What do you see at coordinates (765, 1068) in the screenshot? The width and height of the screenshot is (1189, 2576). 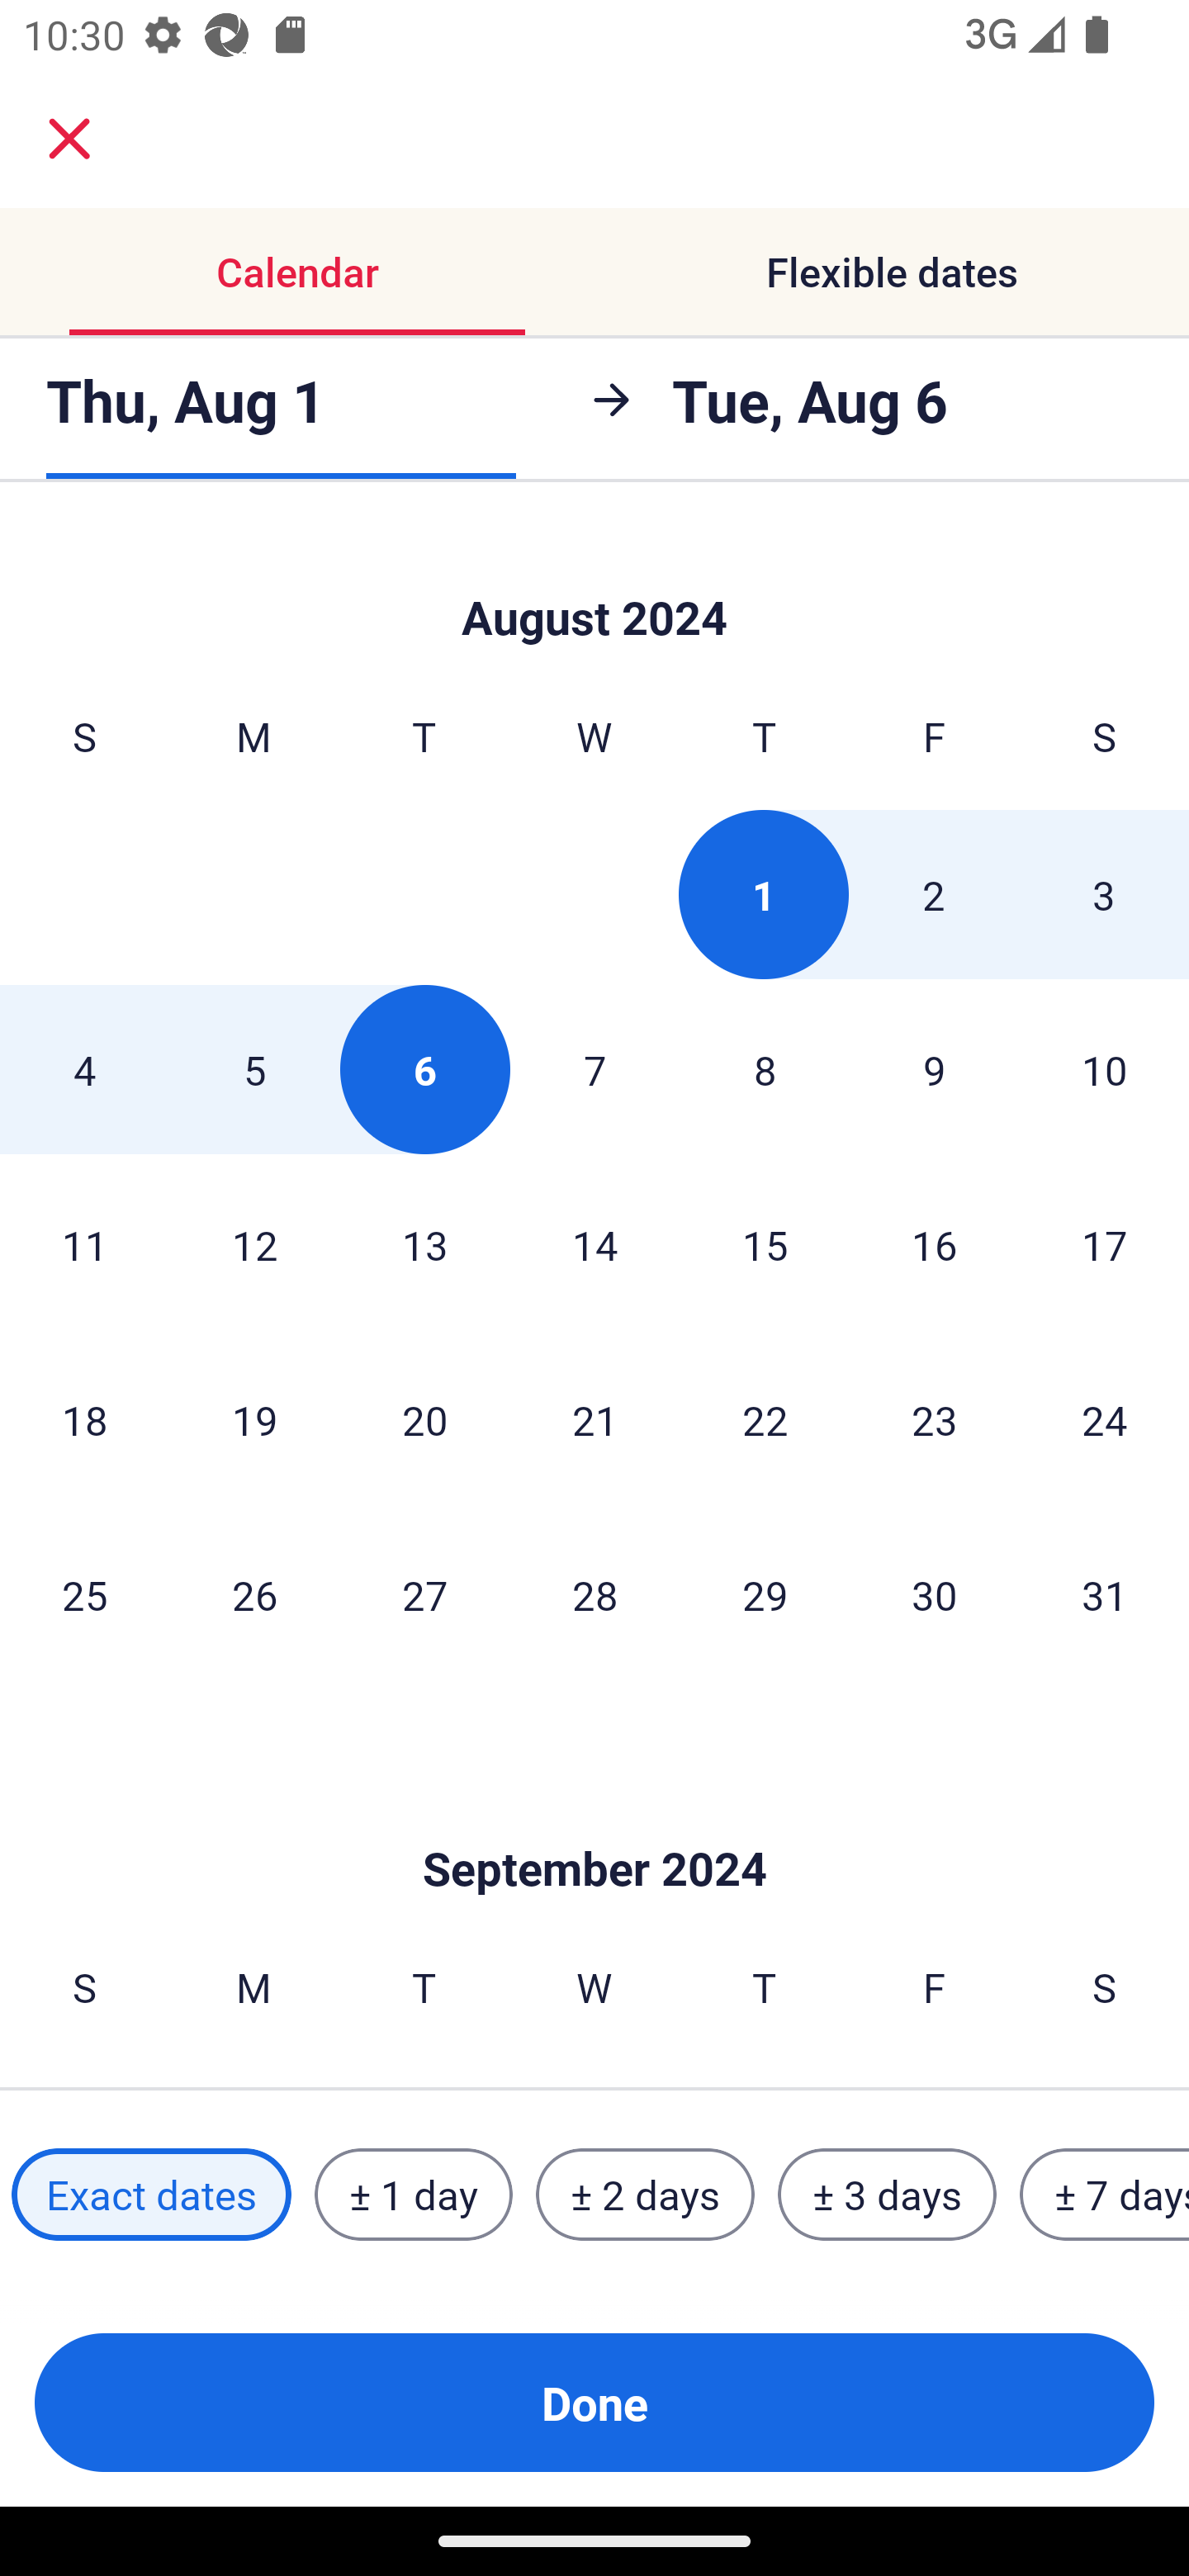 I see `8 Thursday, August 8, 2024` at bounding box center [765, 1068].